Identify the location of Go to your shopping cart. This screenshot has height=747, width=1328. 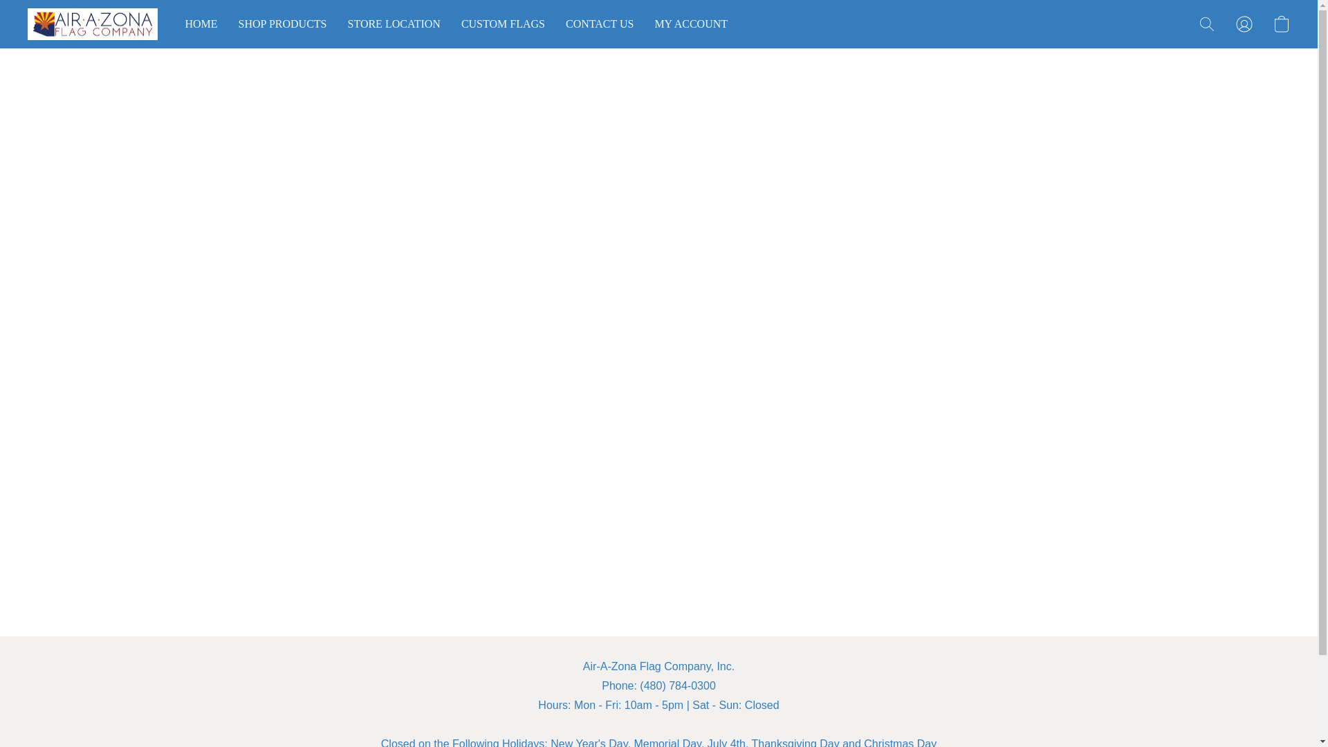
(1281, 24).